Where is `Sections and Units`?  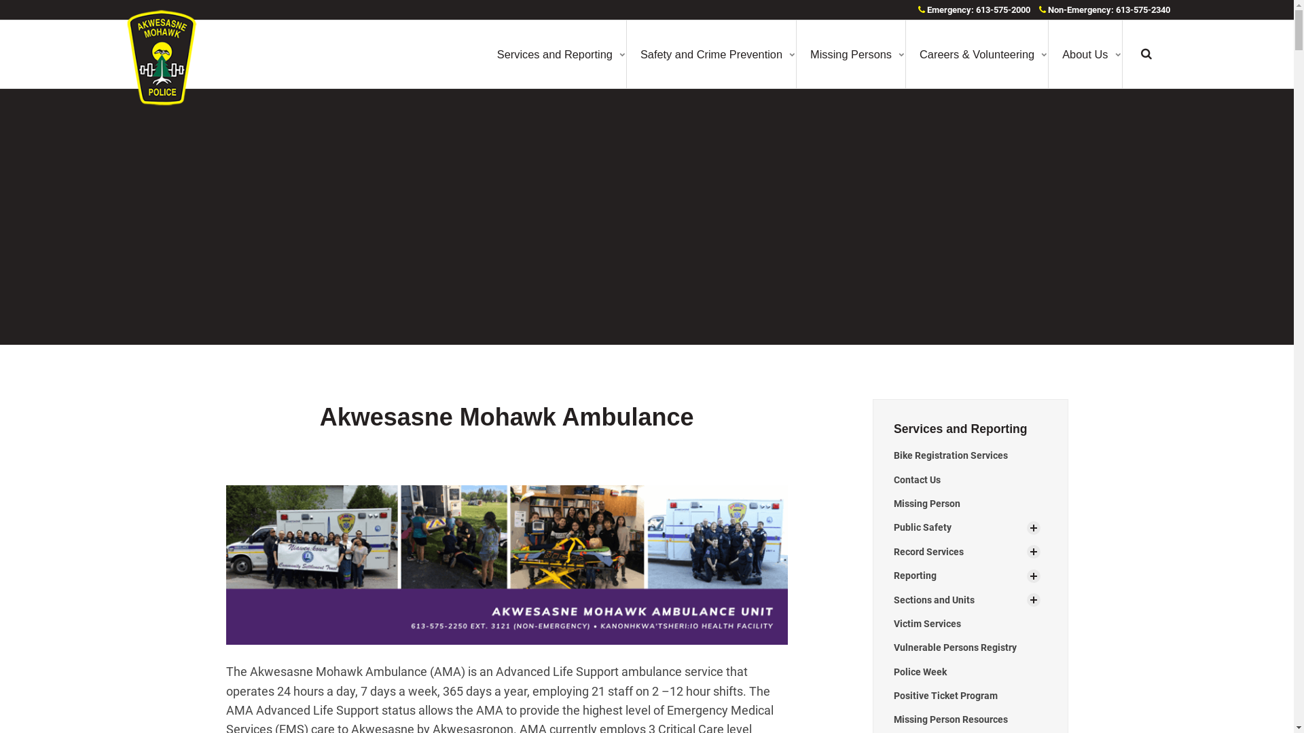
Sections and Units is located at coordinates (960, 600).